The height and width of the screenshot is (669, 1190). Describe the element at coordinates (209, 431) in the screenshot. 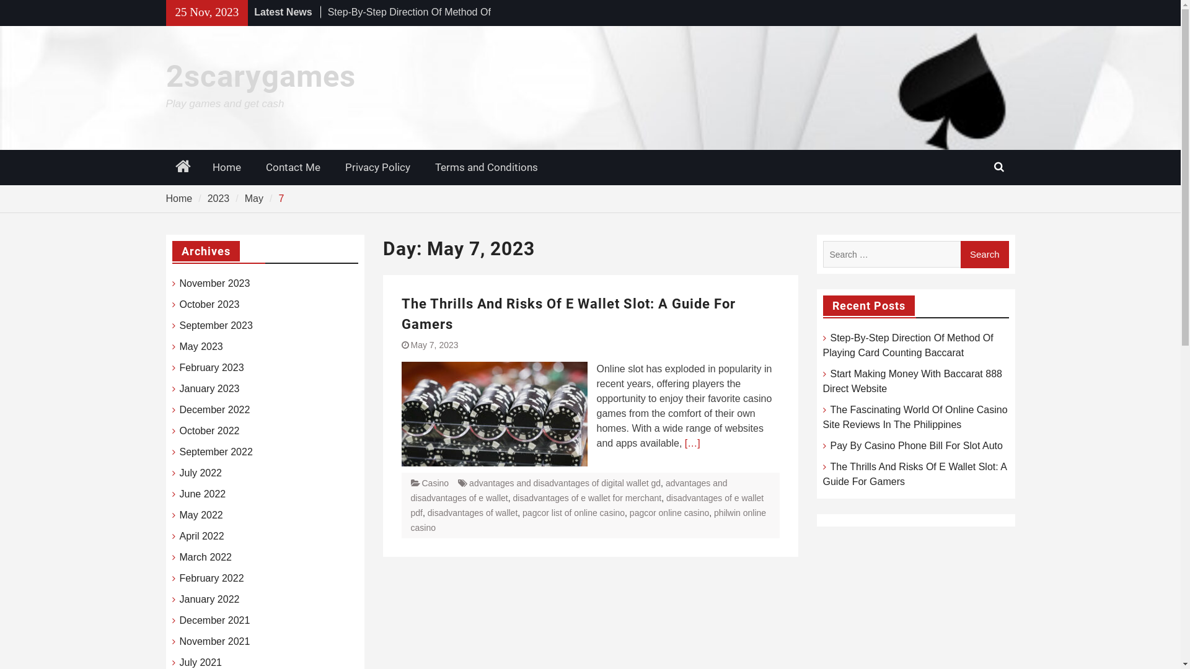

I see `October 2022` at that location.